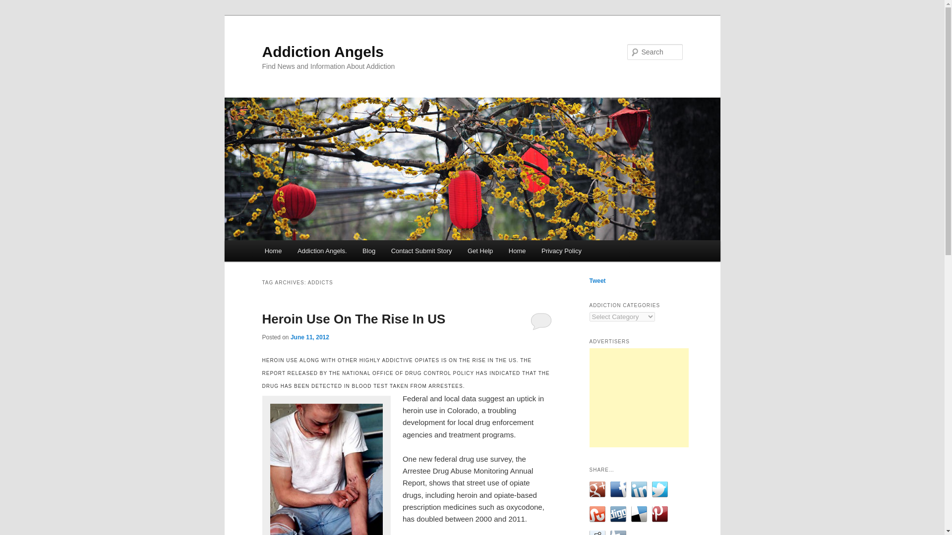 This screenshot has width=952, height=535. What do you see at coordinates (321, 251) in the screenshot?
I see `Addiction Angels.` at bounding box center [321, 251].